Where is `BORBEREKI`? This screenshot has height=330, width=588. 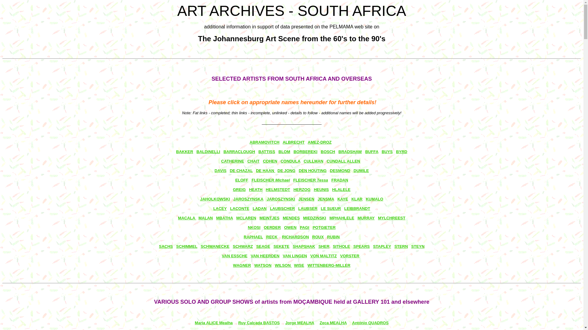
BORBEREKI is located at coordinates (305, 152).